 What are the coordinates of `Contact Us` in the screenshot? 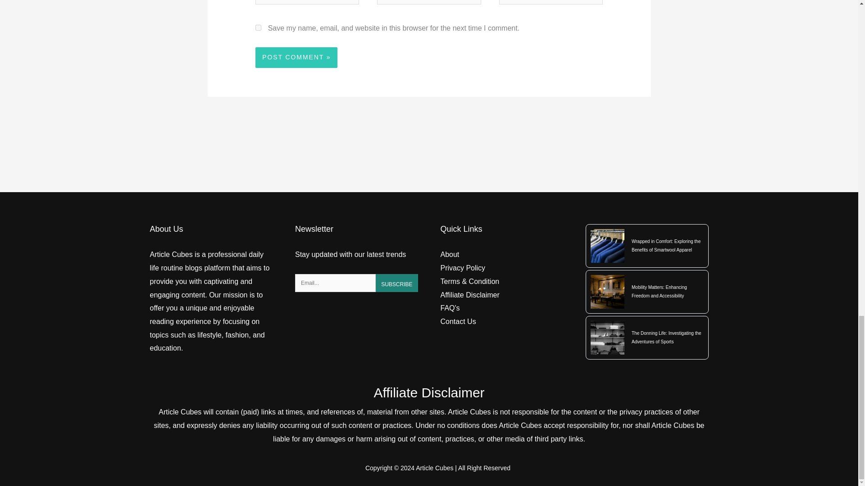 It's located at (458, 321).